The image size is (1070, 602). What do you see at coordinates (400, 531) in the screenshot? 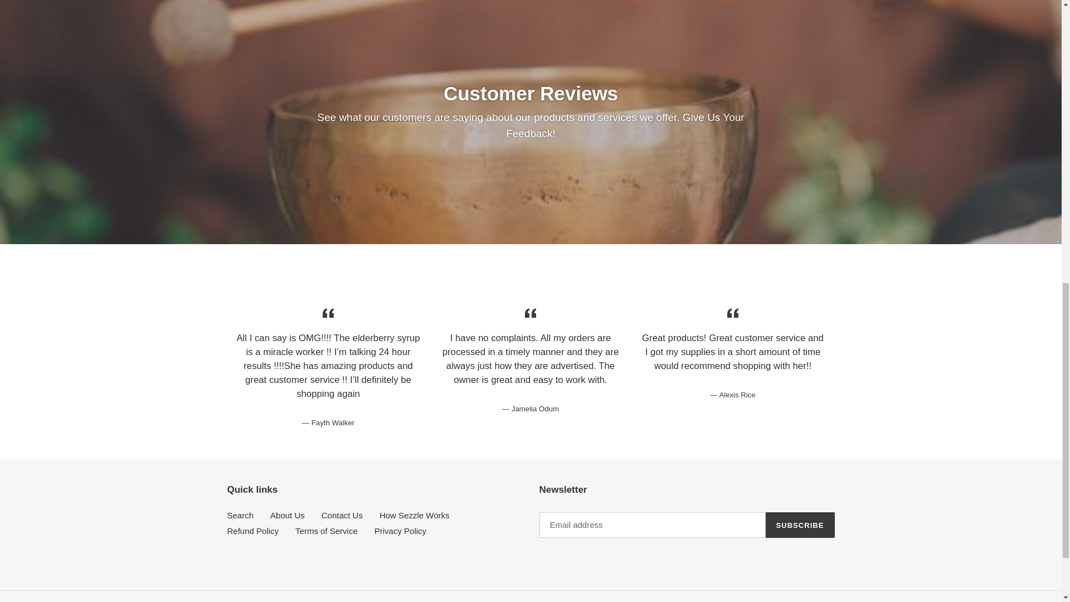
I see `Privacy Policy` at bounding box center [400, 531].